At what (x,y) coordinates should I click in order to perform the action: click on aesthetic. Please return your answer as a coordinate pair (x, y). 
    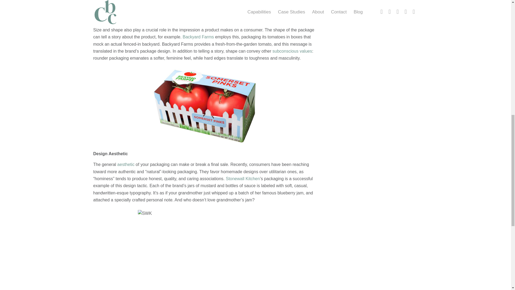
    Looking at the image, I should click on (126, 164).